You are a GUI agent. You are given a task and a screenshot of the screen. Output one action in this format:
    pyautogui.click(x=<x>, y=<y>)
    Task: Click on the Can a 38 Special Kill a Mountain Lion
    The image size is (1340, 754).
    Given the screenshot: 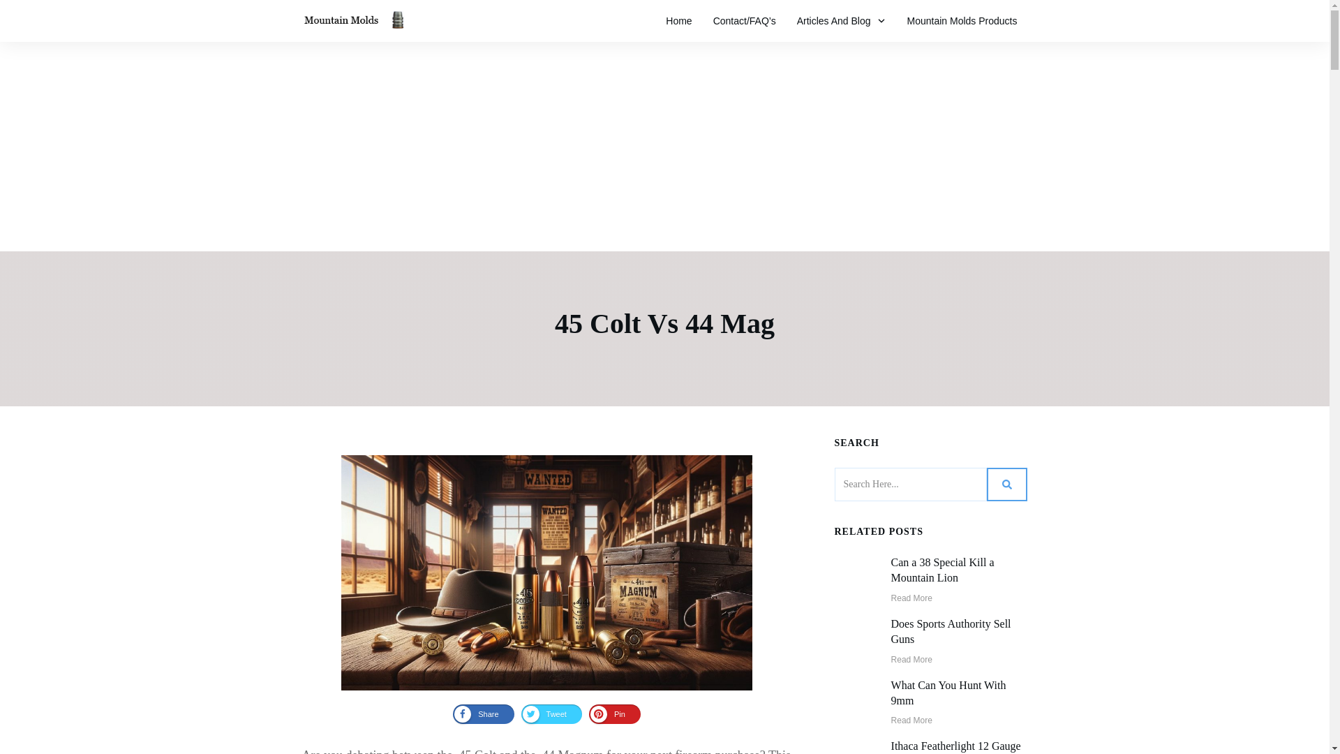 What is the action you would take?
    pyautogui.click(x=942, y=570)
    